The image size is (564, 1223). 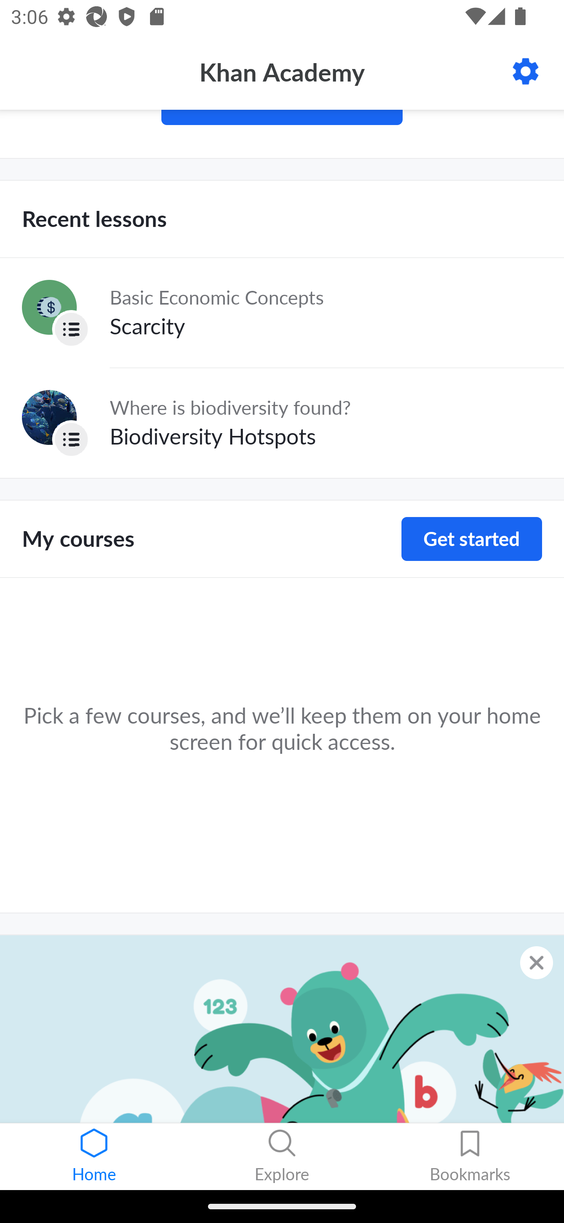 I want to click on Dismiss, so click(x=537, y=963).